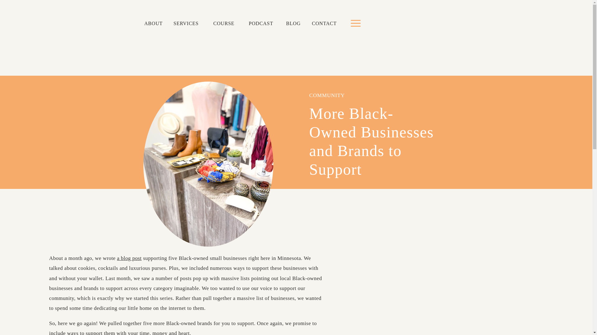 This screenshot has height=335, width=597. What do you see at coordinates (226, 24) in the screenshot?
I see `COURSE` at bounding box center [226, 24].